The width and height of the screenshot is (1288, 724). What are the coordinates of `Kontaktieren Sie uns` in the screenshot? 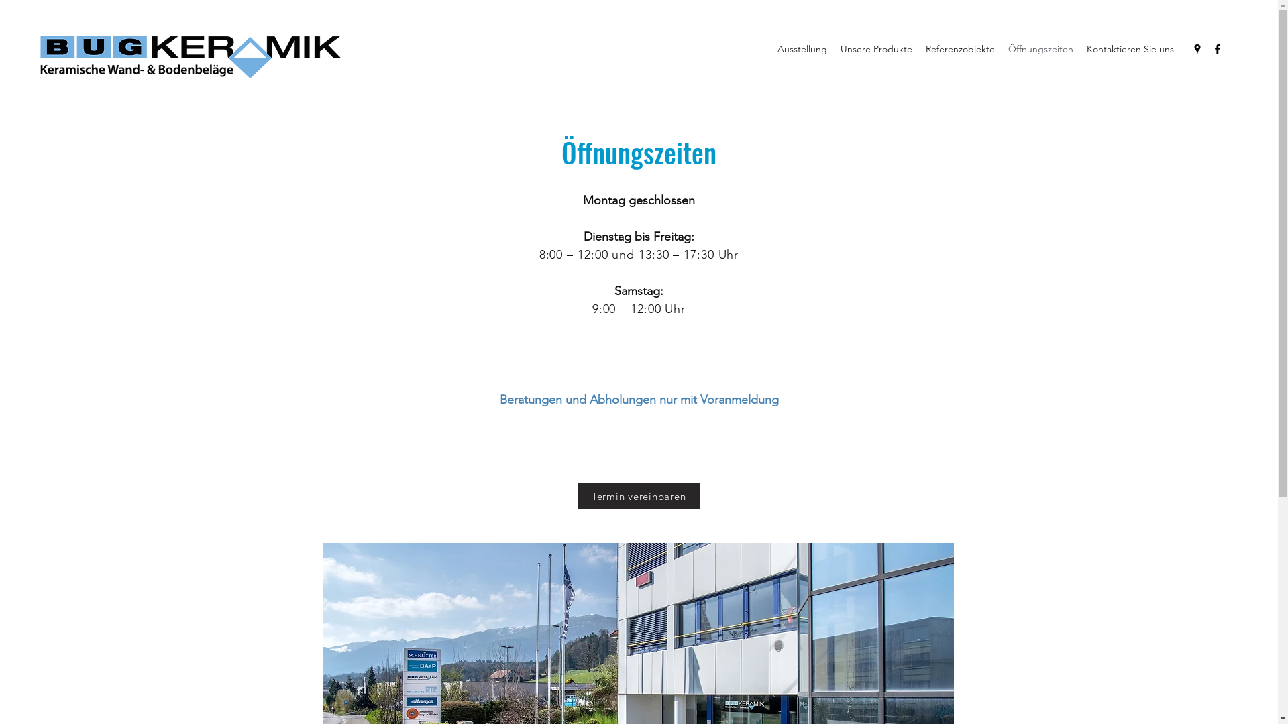 It's located at (1130, 49).